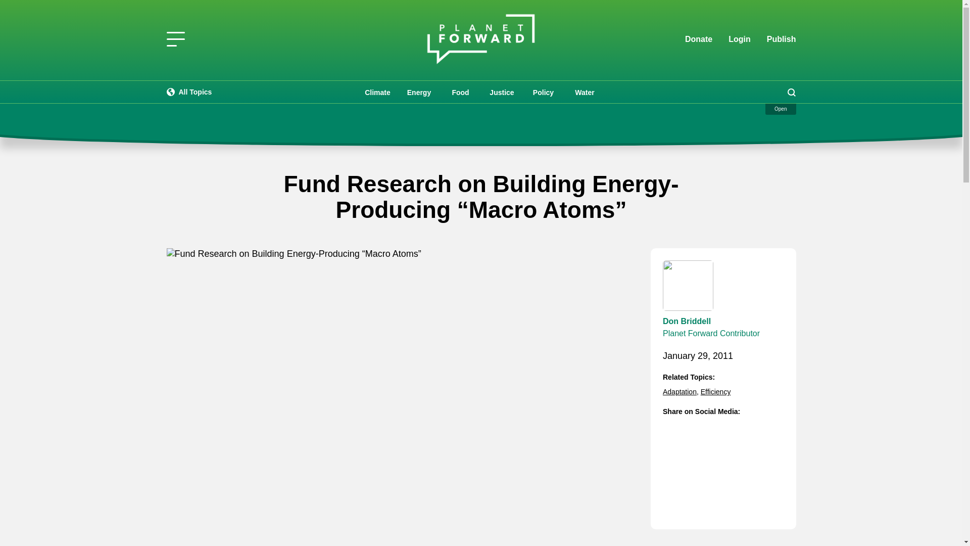  What do you see at coordinates (782, 39) in the screenshot?
I see `Publish` at bounding box center [782, 39].